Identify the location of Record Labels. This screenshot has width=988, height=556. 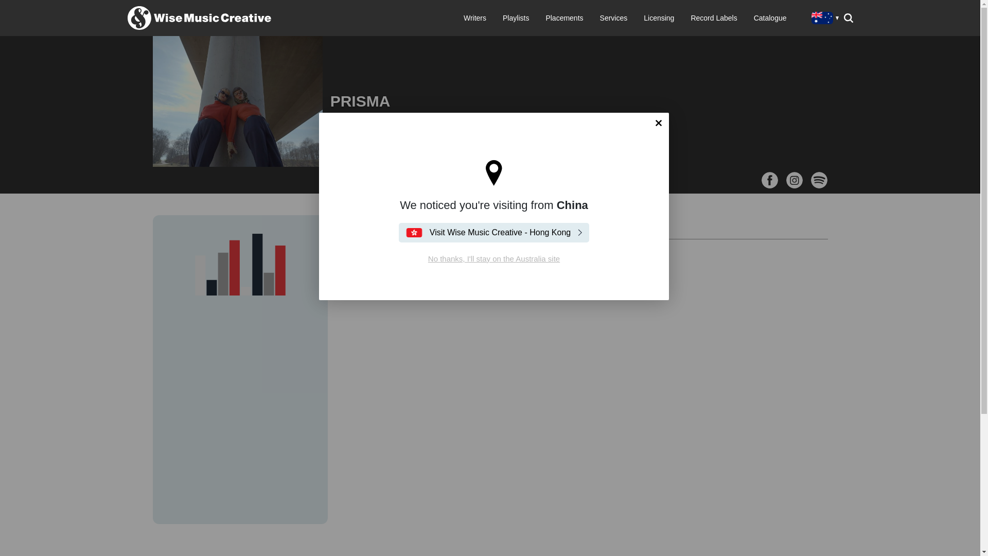
(713, 18).